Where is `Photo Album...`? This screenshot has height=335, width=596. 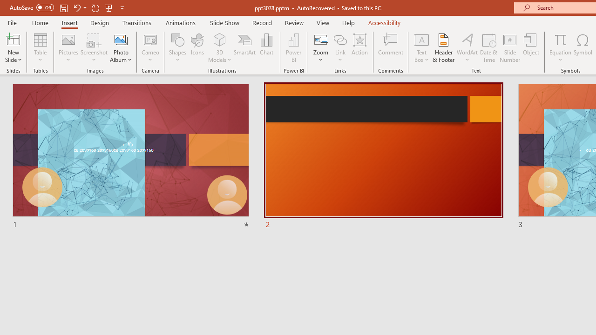 Photo Album... is located at coordinates (121, 47).